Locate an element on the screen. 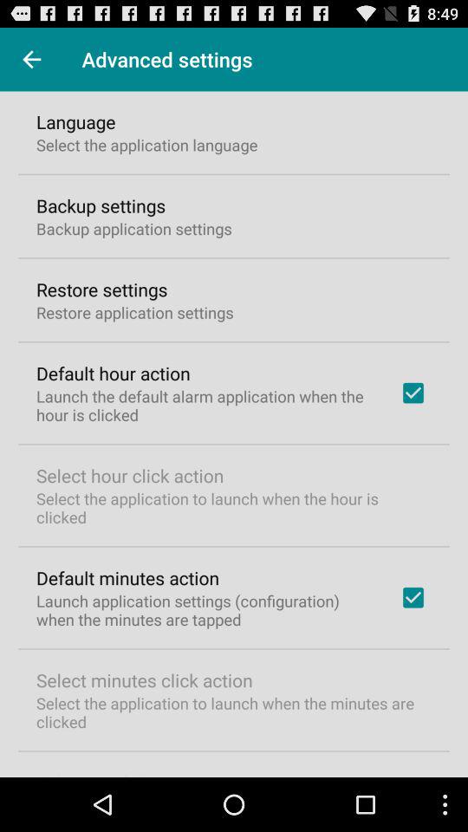 The height and width of the screenshot is (832, 468). click item next to advanced settings icon is located at coordinates (31, 59).